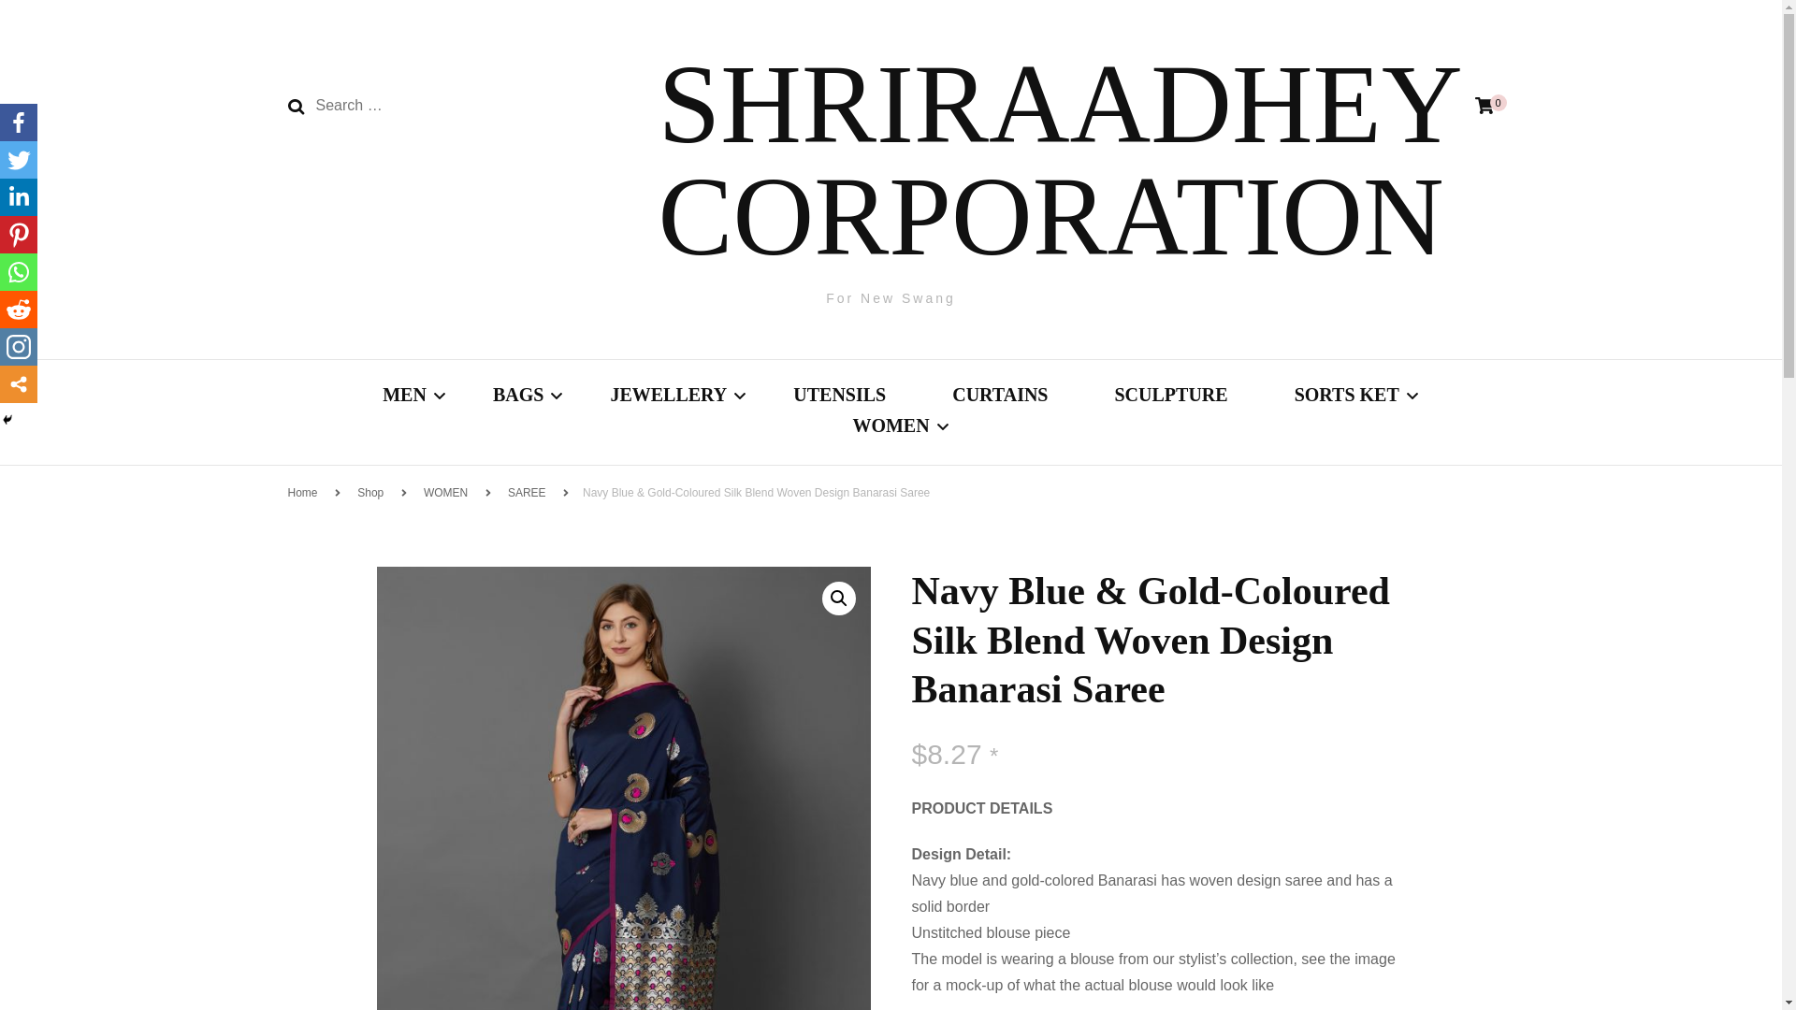 The width and height of the screenshot is (1796, 1010). What do you see at coordinates (1484, 106) in the screenshot?
I see `View your shopping cart` at bounding box center [1484, 106].